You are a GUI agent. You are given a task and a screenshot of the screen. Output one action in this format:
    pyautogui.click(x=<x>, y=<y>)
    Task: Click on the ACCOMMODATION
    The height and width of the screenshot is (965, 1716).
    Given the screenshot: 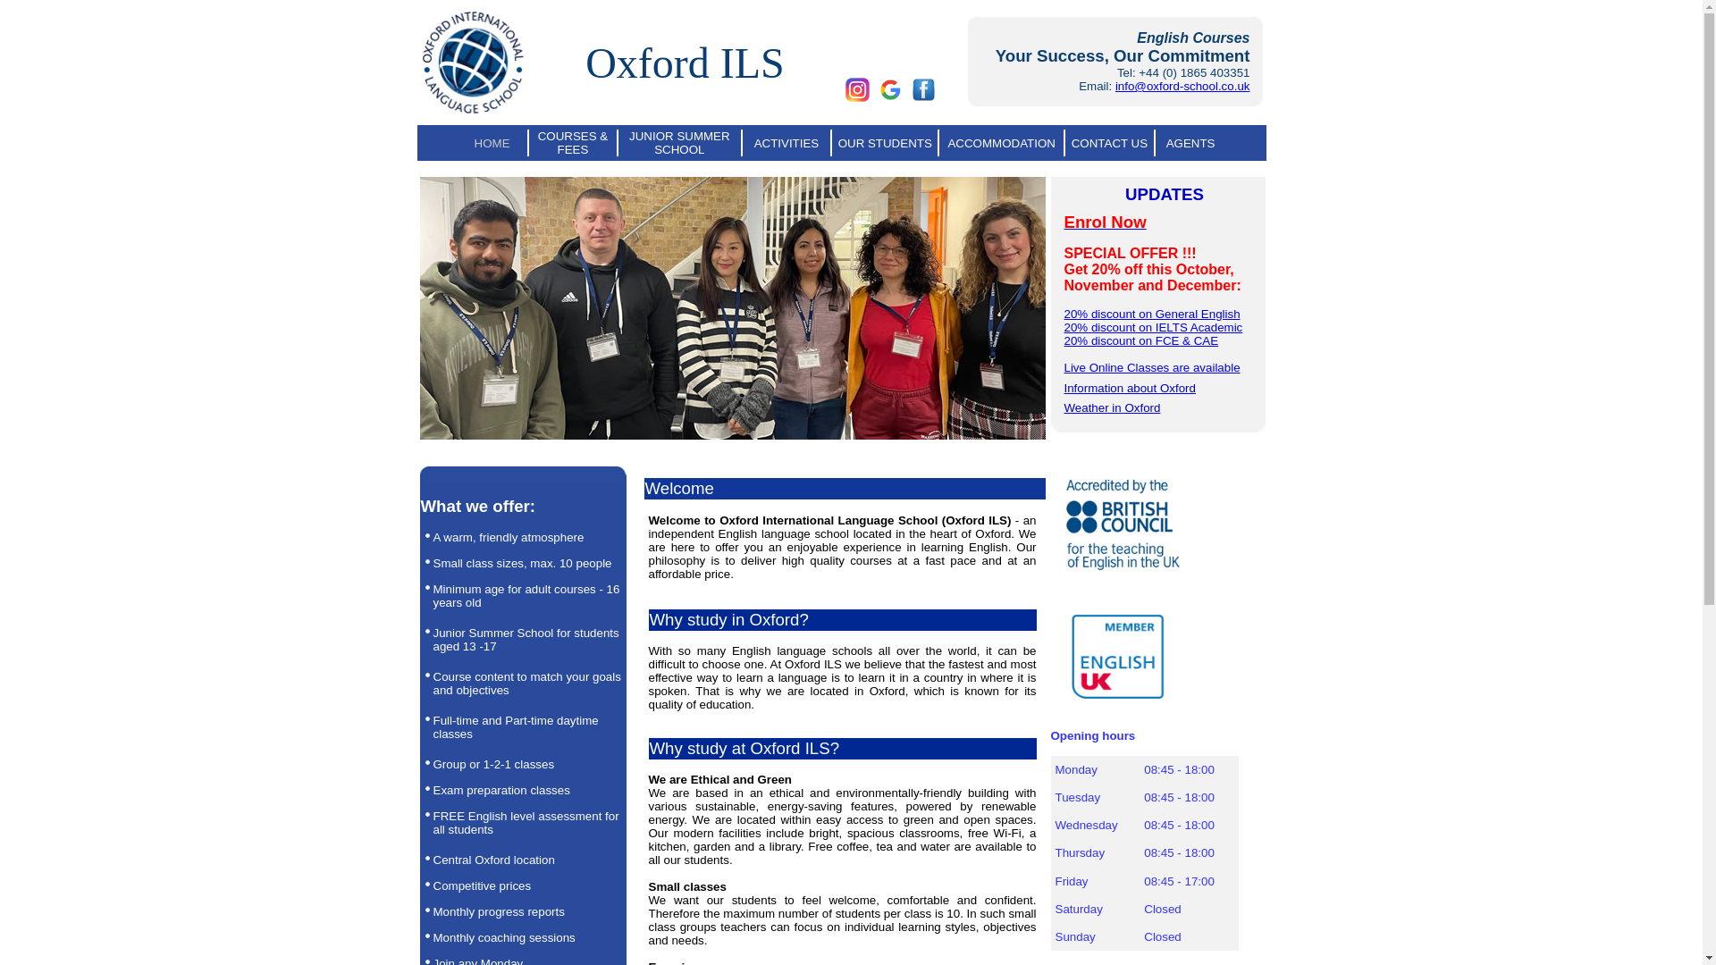 What is the action you would take?
    pyautogui.click(x=1001, y=143)
    